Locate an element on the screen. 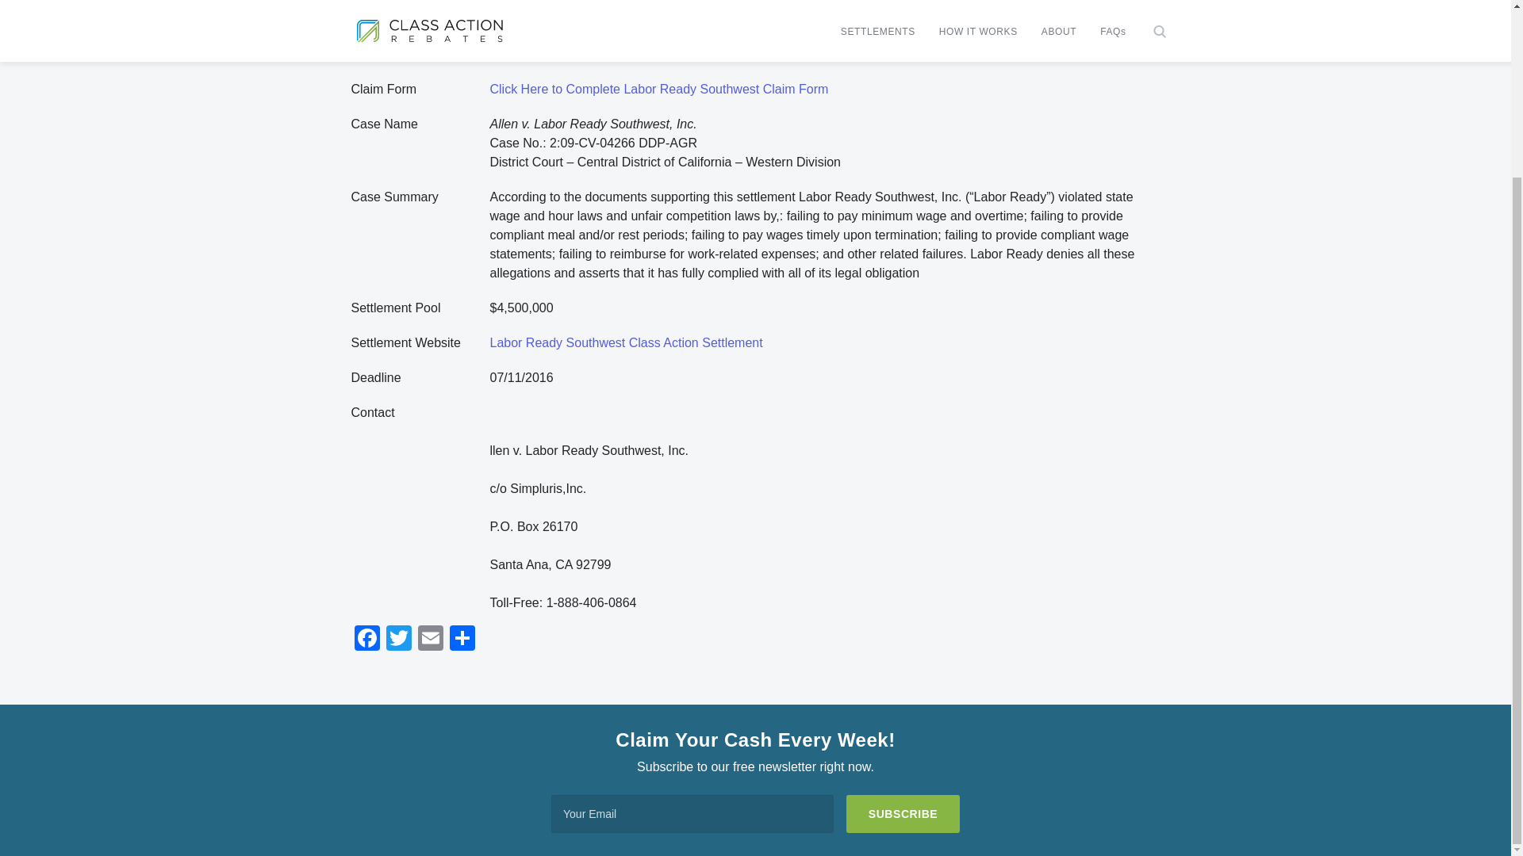 Image resolution: width=1523 pixels, height=856 pixels. SUBSCRIBE is located at coordinates (903, 813).